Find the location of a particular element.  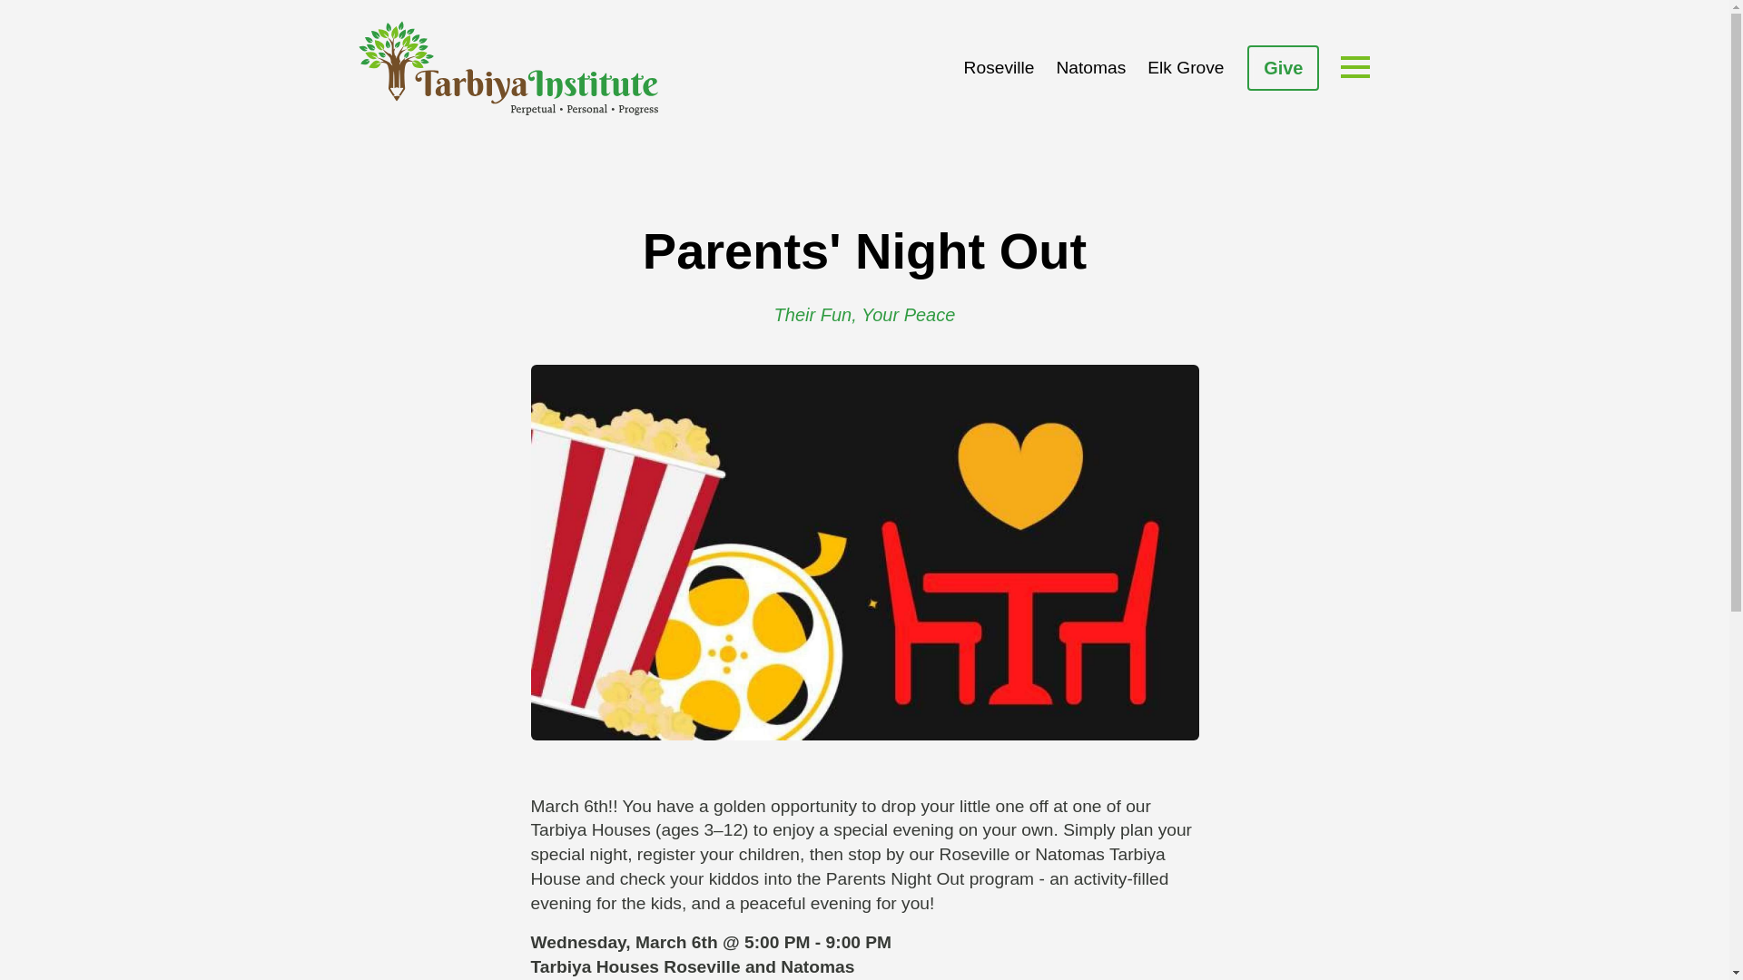

Roseville is located at coordinates (1000, 69).